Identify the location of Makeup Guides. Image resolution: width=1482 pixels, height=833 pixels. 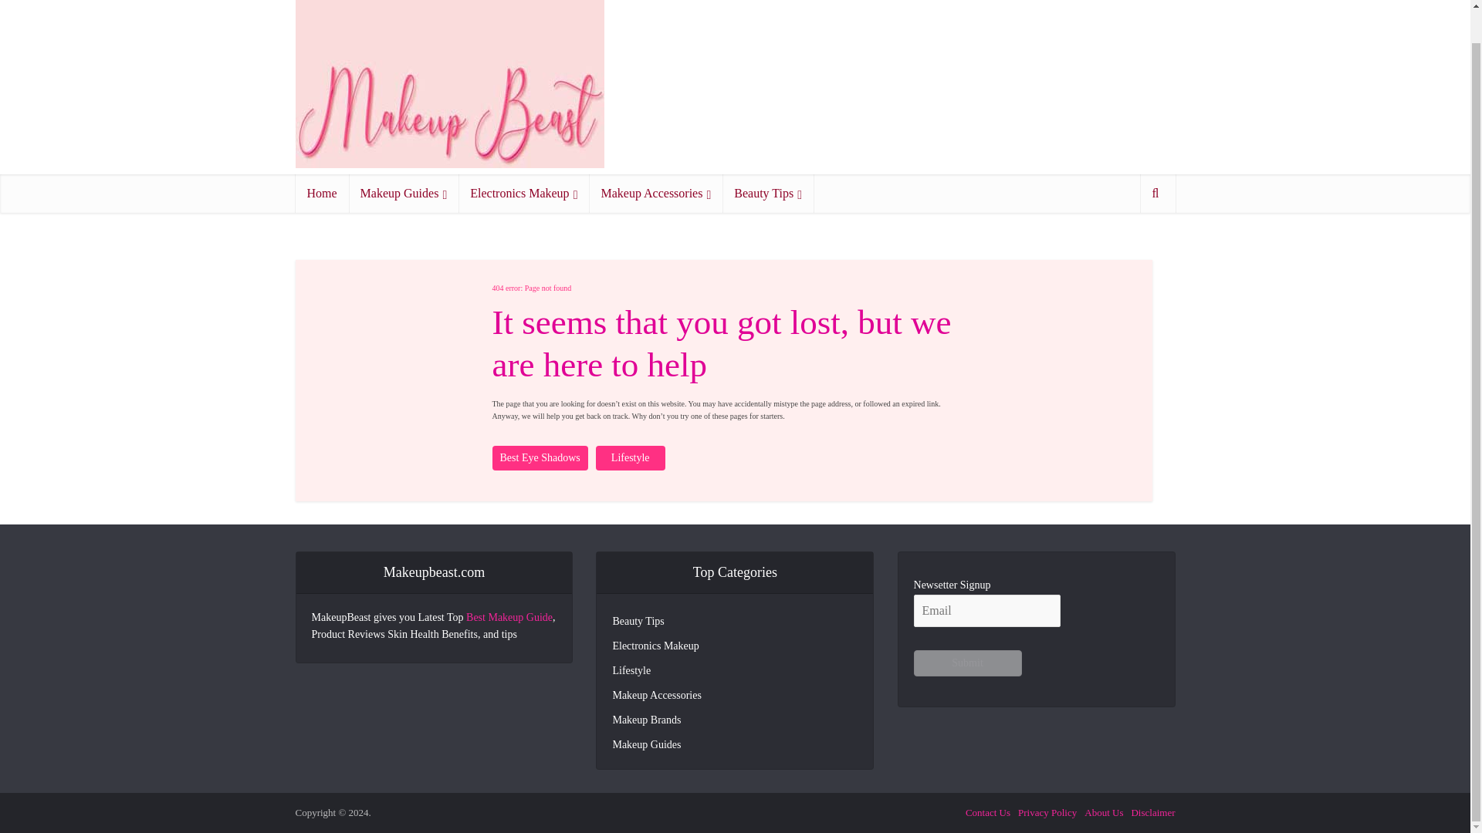
(404, 193).